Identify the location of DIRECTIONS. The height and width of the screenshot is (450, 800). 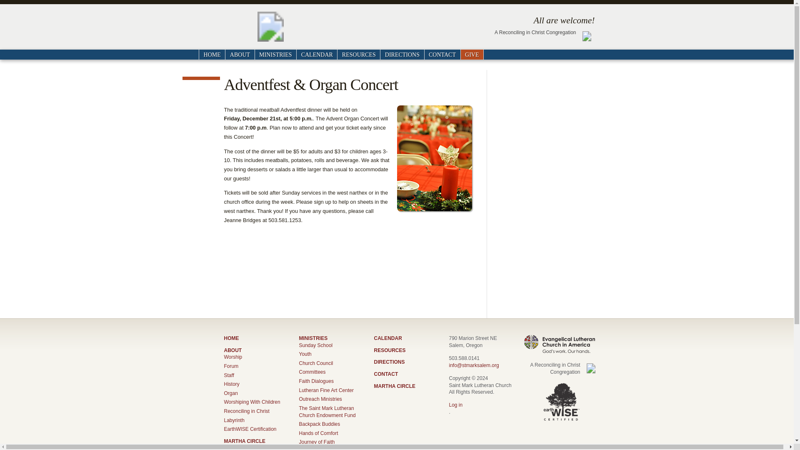
(402, 54).